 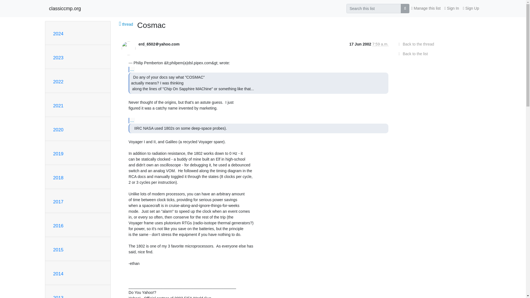 What do you see at coordinates (452, 8) in the screenshot?
I see `Sign In` at bounding box center [452, 8].